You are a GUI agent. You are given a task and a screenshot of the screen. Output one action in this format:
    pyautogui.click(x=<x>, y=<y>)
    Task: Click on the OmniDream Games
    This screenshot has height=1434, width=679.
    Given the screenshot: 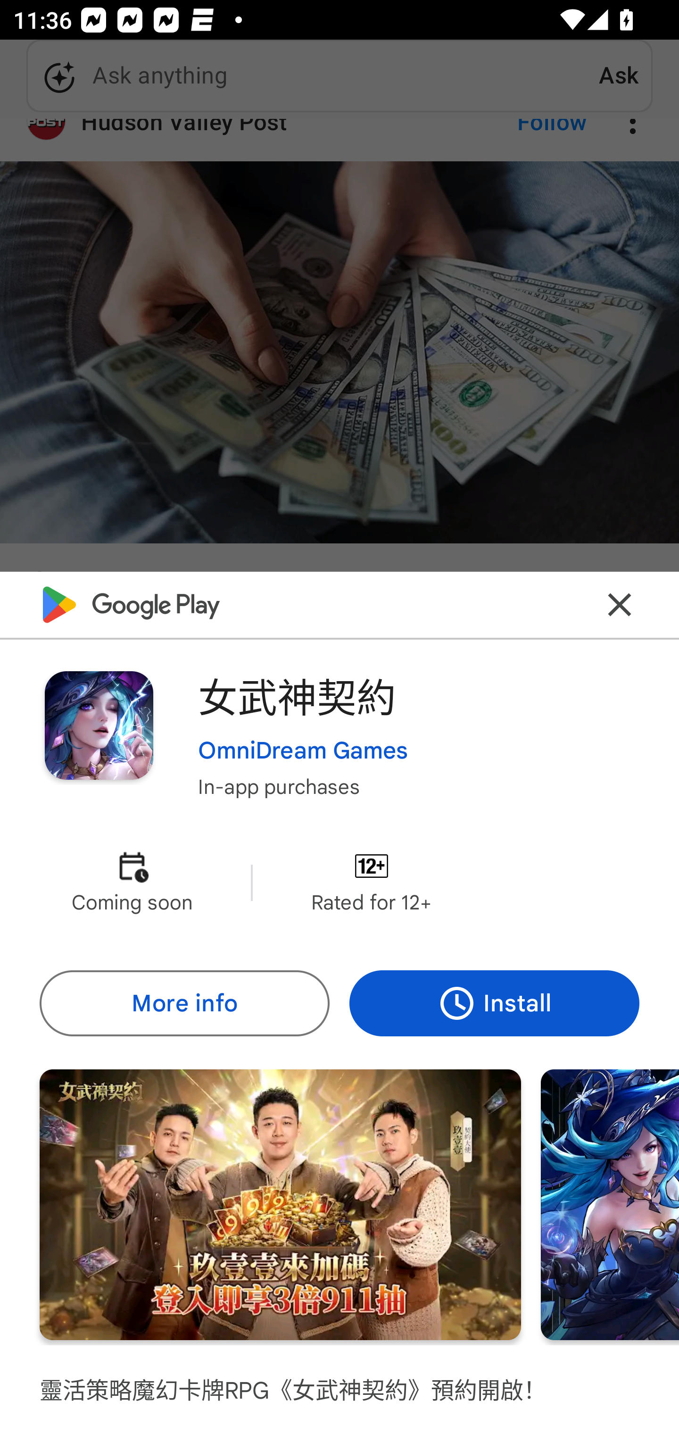 What is the action you would take?
    pyautogui.click(x=303, y=750)
    